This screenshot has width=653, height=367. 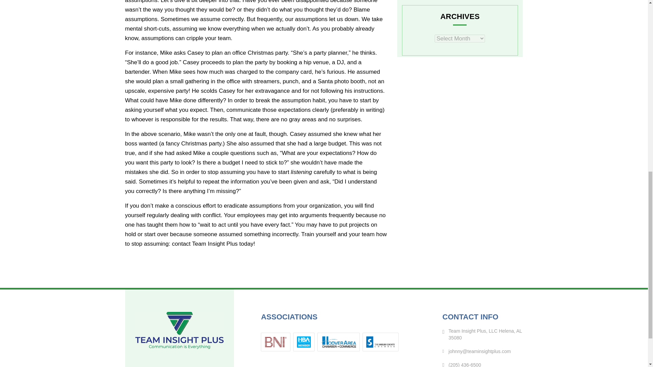 I want to click on Teaminsight, so click(x=180, y=330).